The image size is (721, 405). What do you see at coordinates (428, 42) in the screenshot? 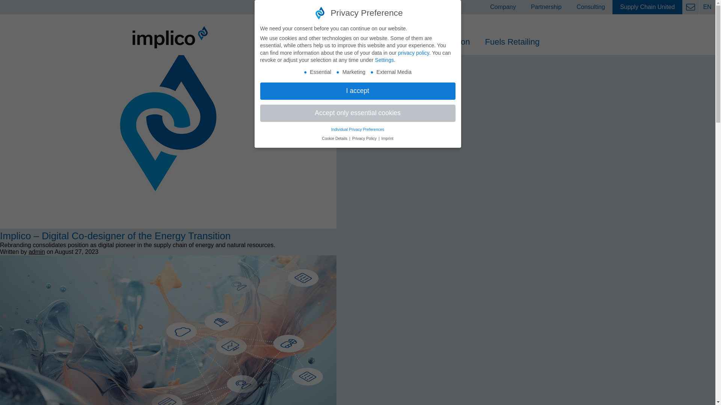
I see `Secondary Distribution` at bounding box center [428, 42].